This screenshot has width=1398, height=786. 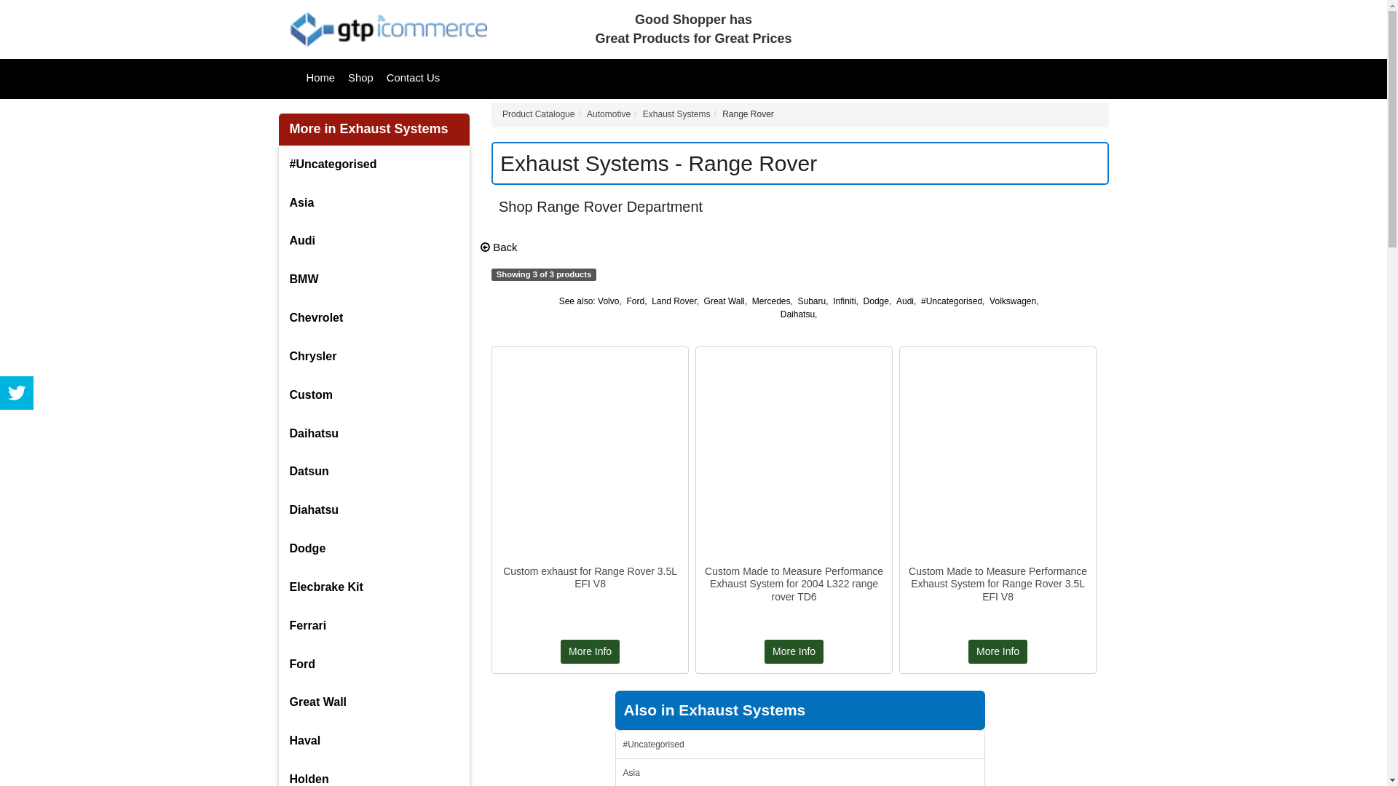 What do you see at coordinates (17, 393) in the screenshot?
I see `GTP iCommerce Pty Ltd Twitter` at bounding box center [17, 393].